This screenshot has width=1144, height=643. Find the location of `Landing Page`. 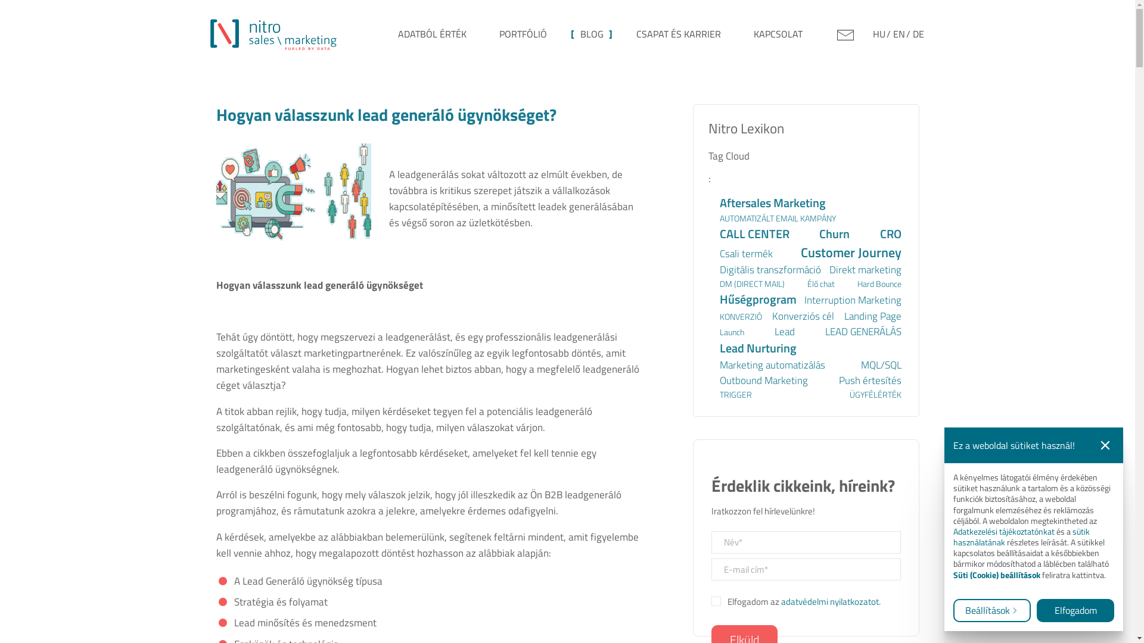

Landing Page is located at coordinates (872, 316).